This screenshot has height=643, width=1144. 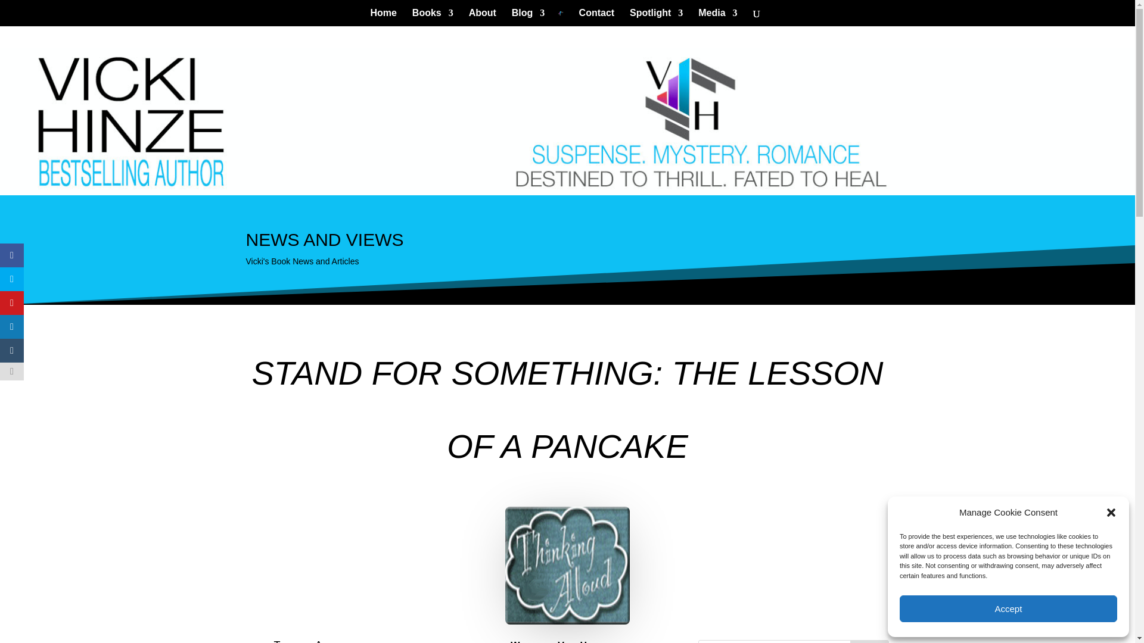 I want to click on Accept, so click(x=1008, y=608).